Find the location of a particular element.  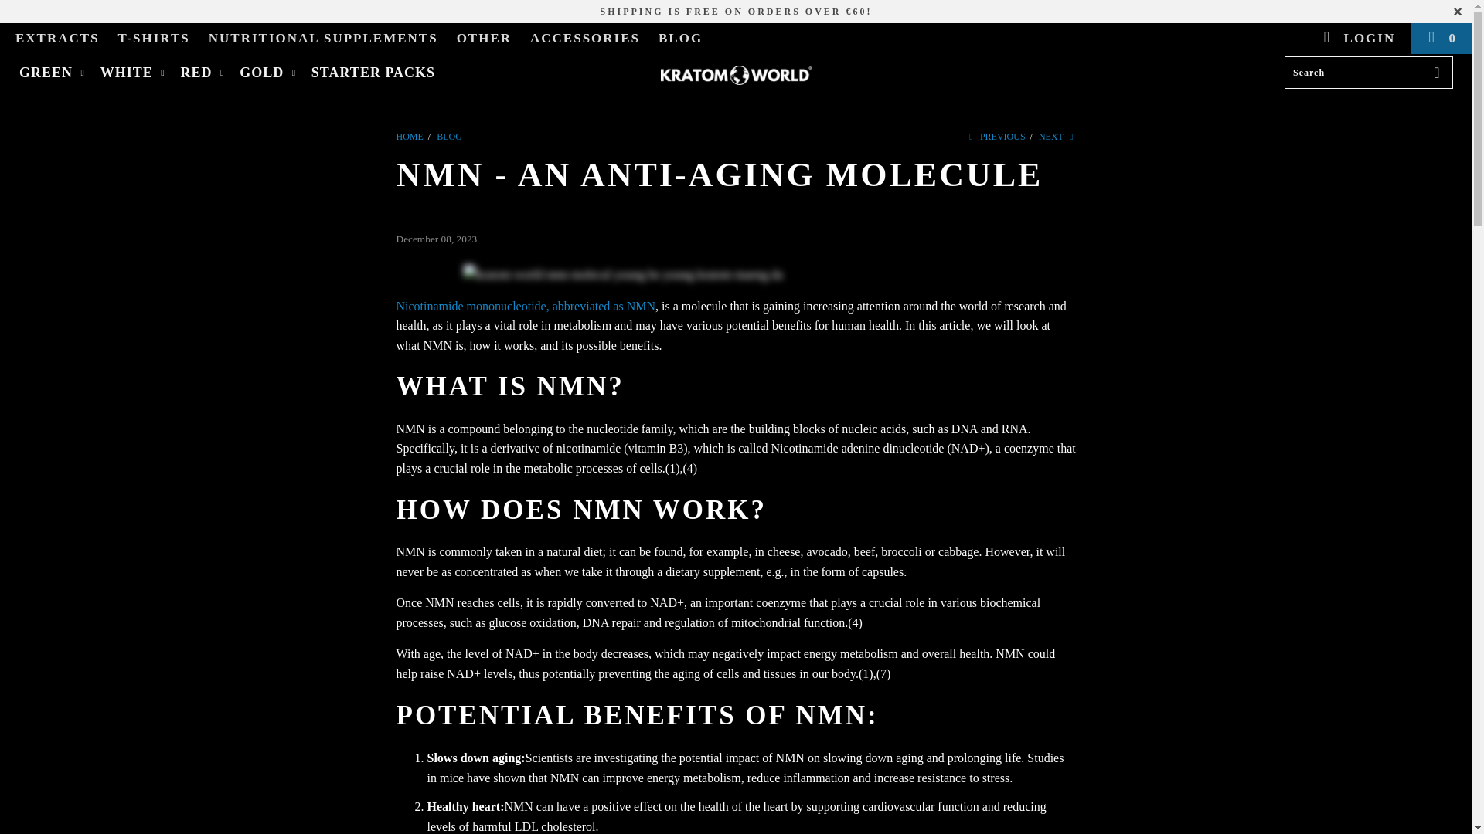

Blog is located at coordinates (448, 136).